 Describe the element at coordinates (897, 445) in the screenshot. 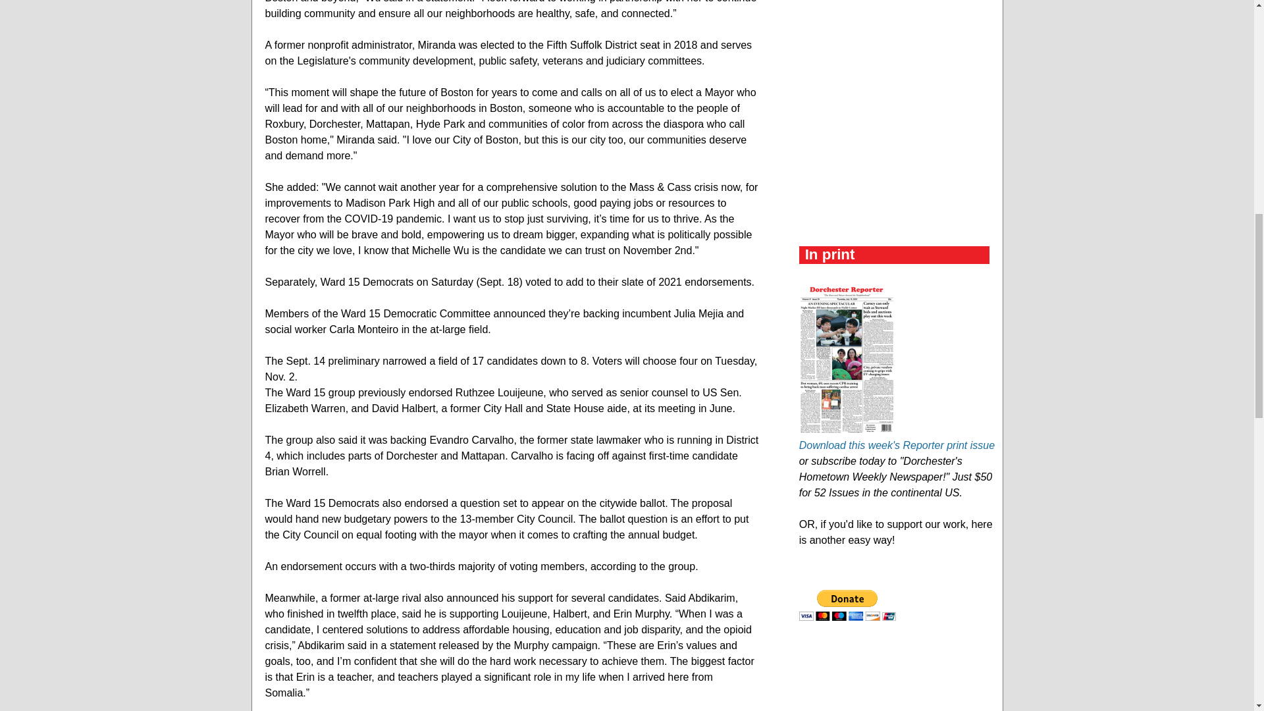

I see `Download this week's Reporter print issue` at that location.